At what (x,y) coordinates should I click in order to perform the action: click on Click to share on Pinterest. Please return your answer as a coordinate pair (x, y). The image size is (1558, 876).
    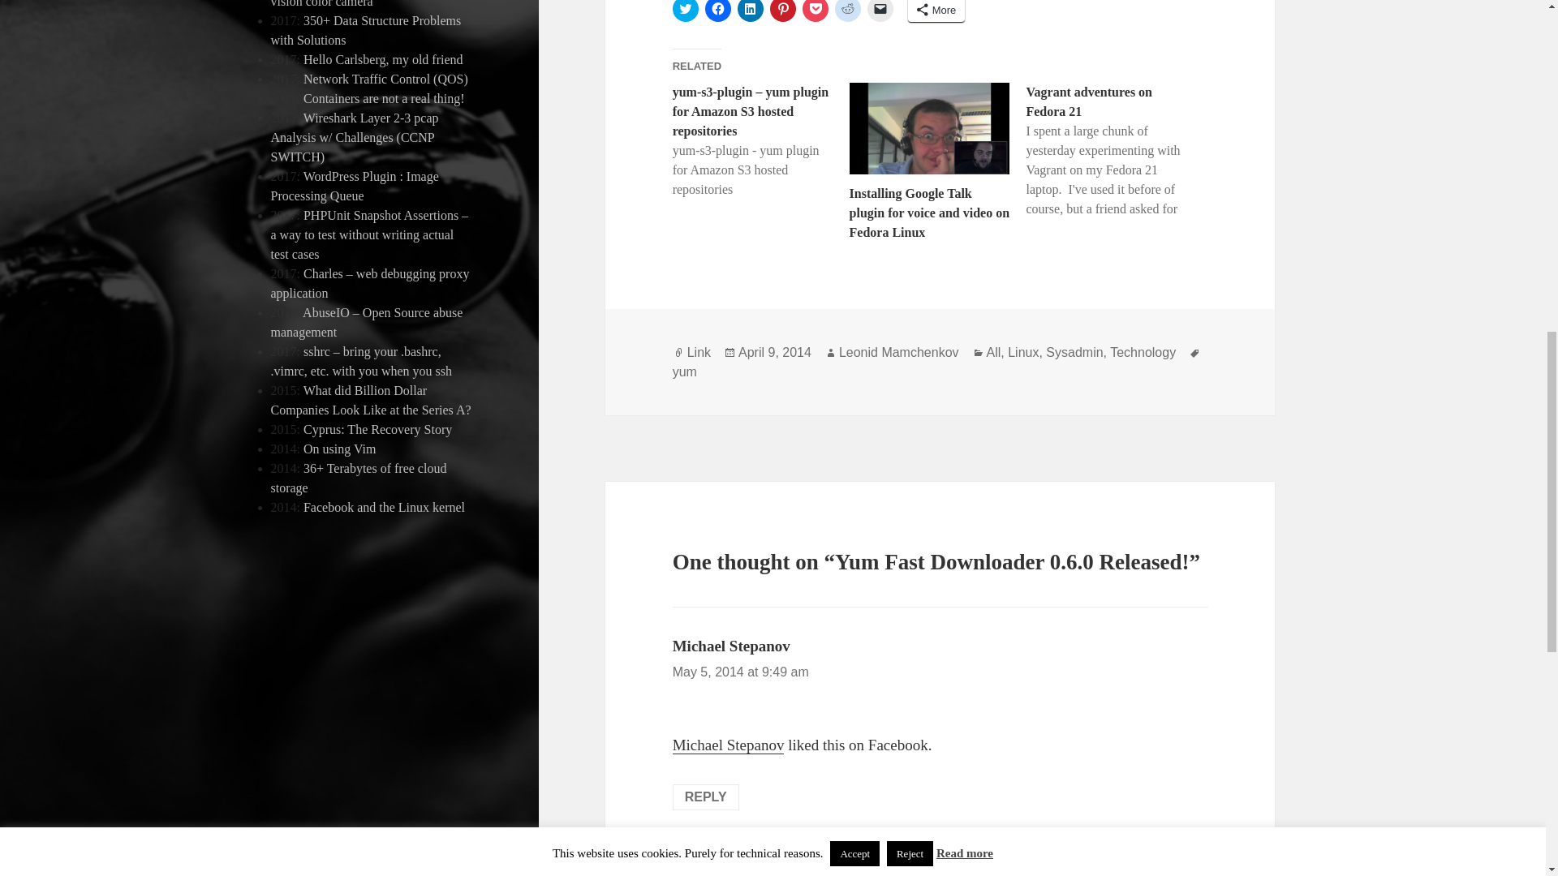
    Looking at the image, I should click on (782, 11).